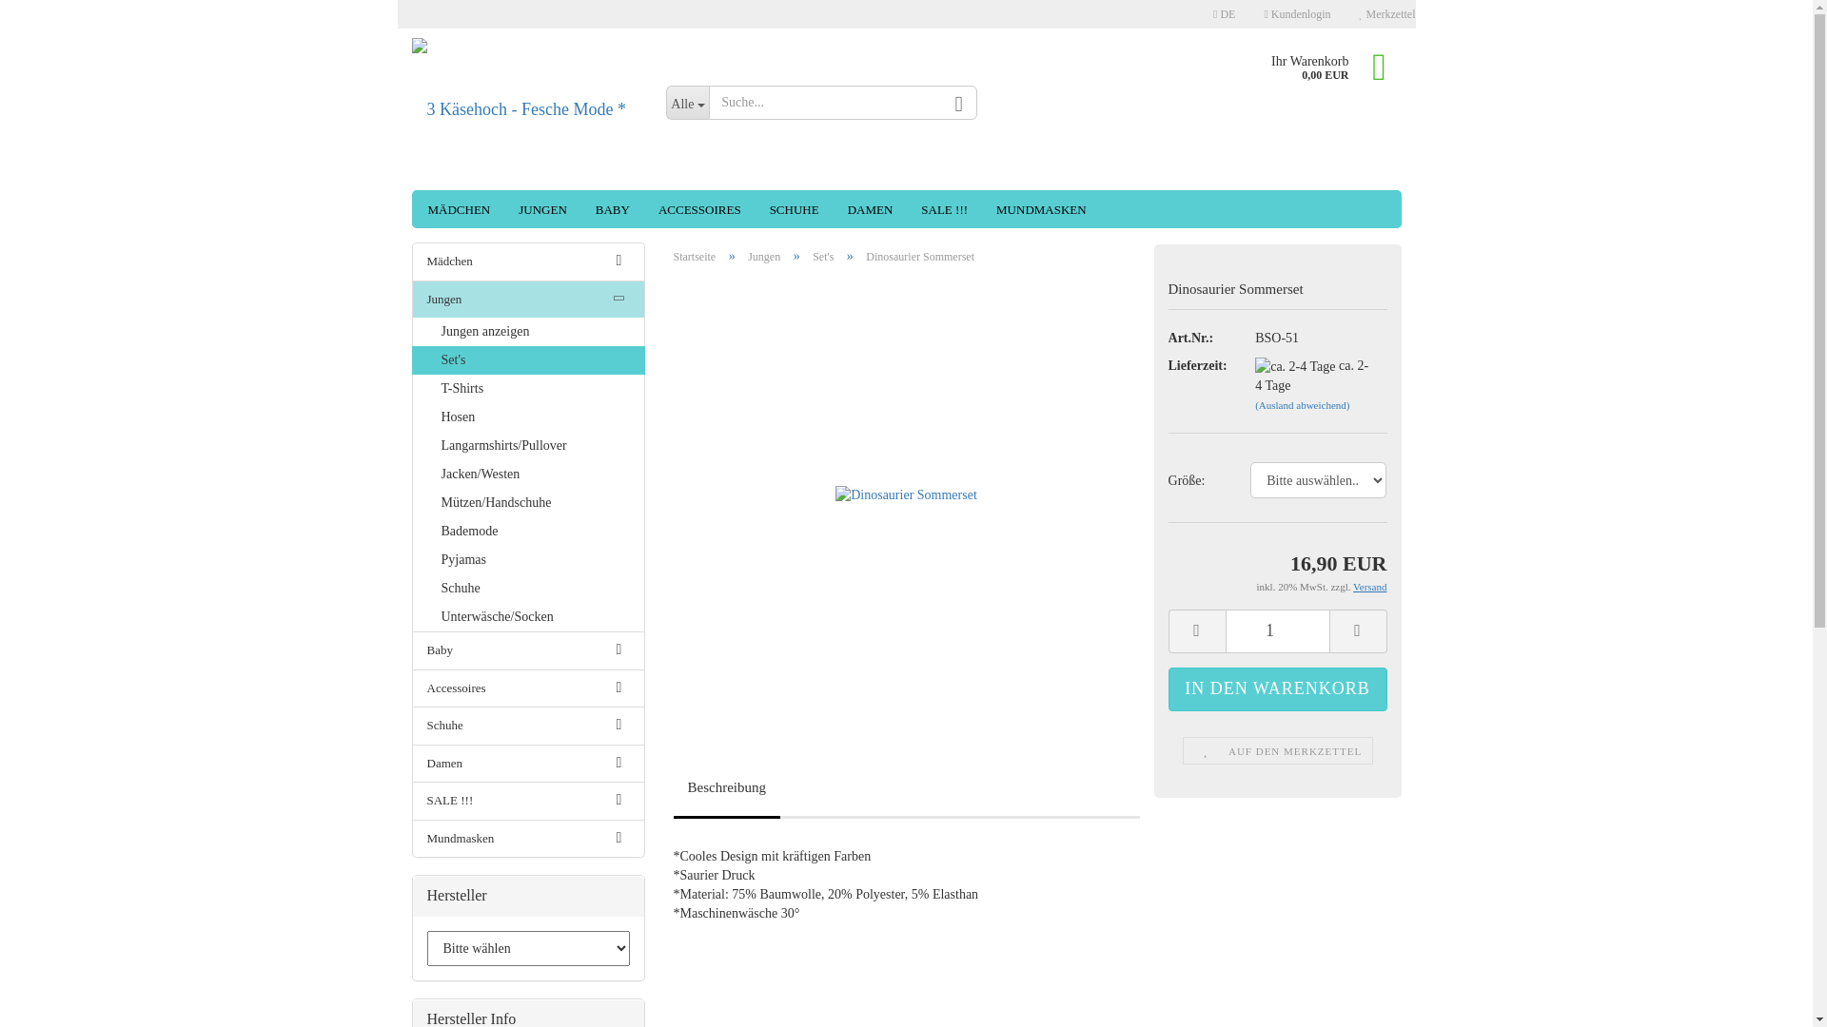  What do you see at coordinates (1121, 156) in the screenshot?
I see `Speichern` at bounding box center [1121, 156].